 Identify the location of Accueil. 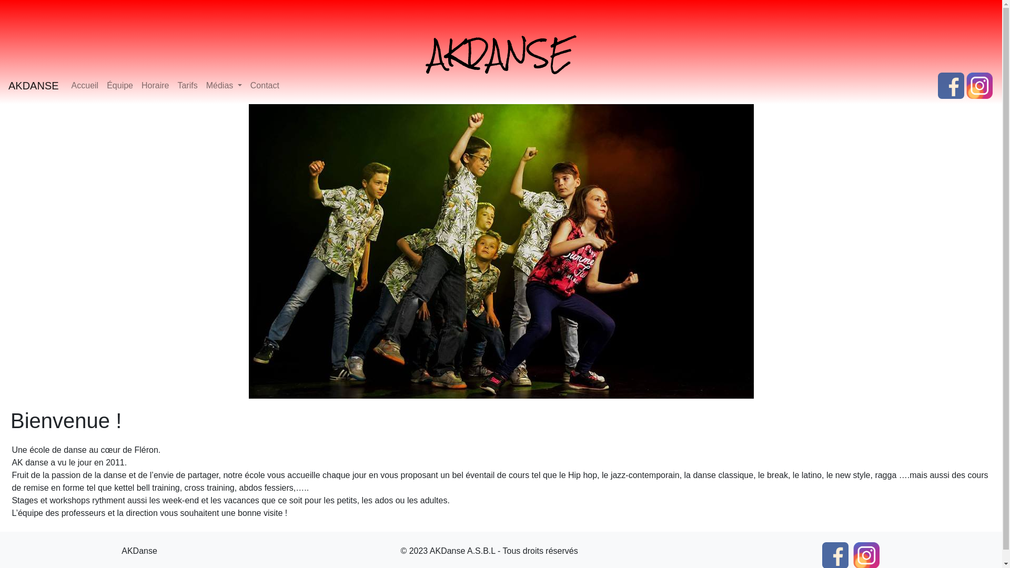
(85, 86).